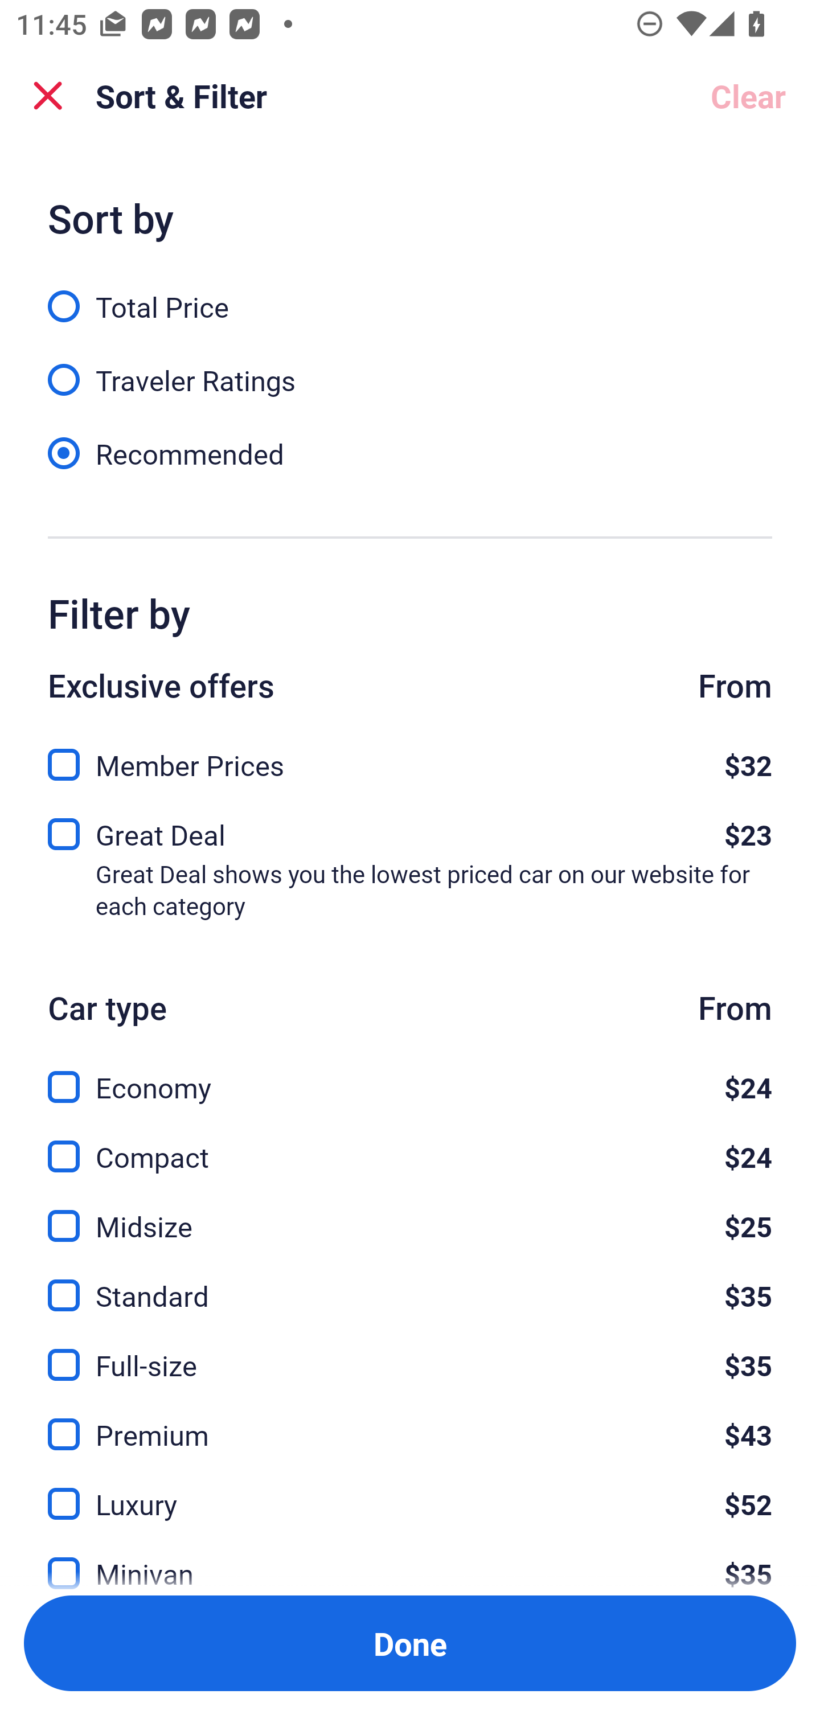  What do you see at coordinates (410, 1421) in the screenshot?
I see `Premium, $43 Premium $43` at bounding box center [410, 1421].